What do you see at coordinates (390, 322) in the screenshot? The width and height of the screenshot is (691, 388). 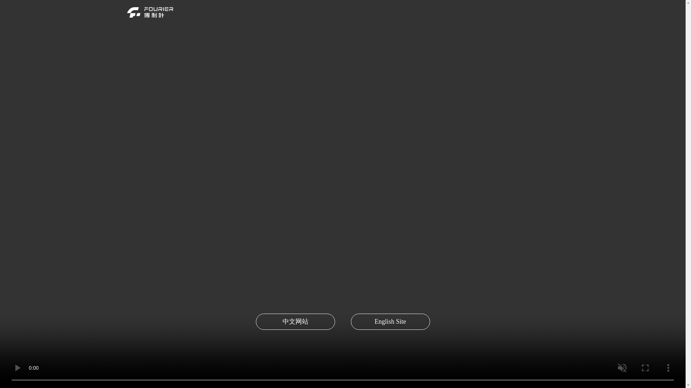 I see `English Site` at bounding box center [390, 322].